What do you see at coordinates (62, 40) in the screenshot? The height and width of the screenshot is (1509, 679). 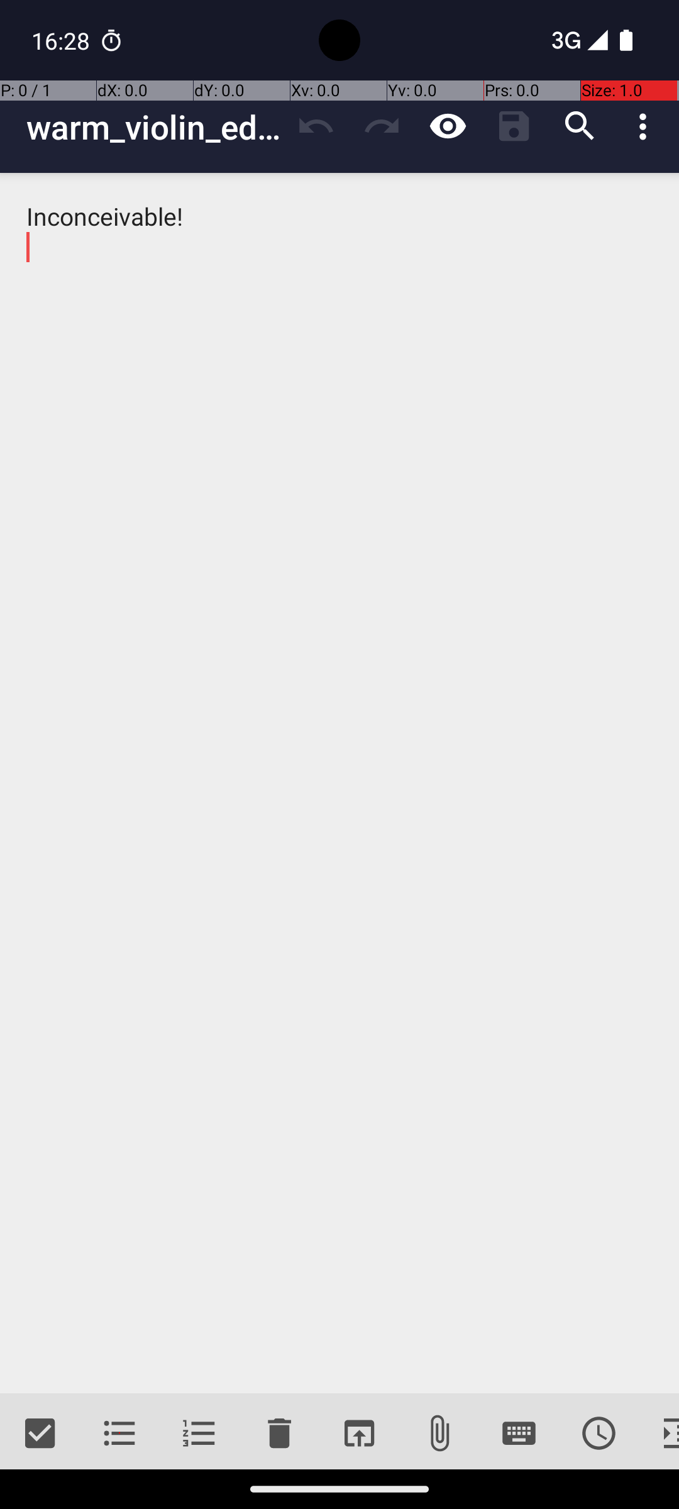 I see `16:28` at bounding box center [62, 40].